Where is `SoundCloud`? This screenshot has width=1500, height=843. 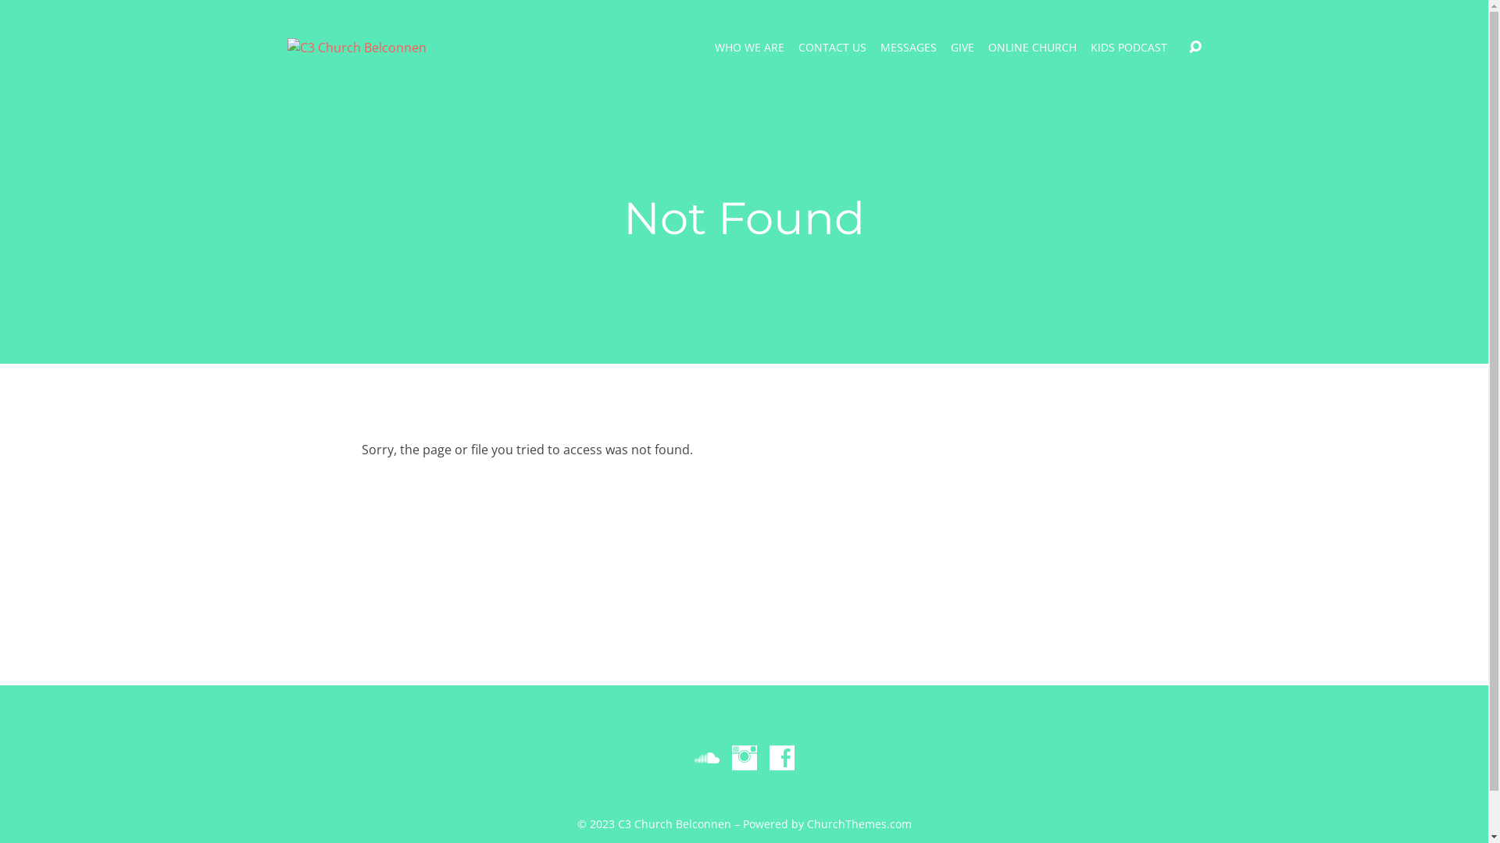 SoundCloud is located at coordinates (706, 758).